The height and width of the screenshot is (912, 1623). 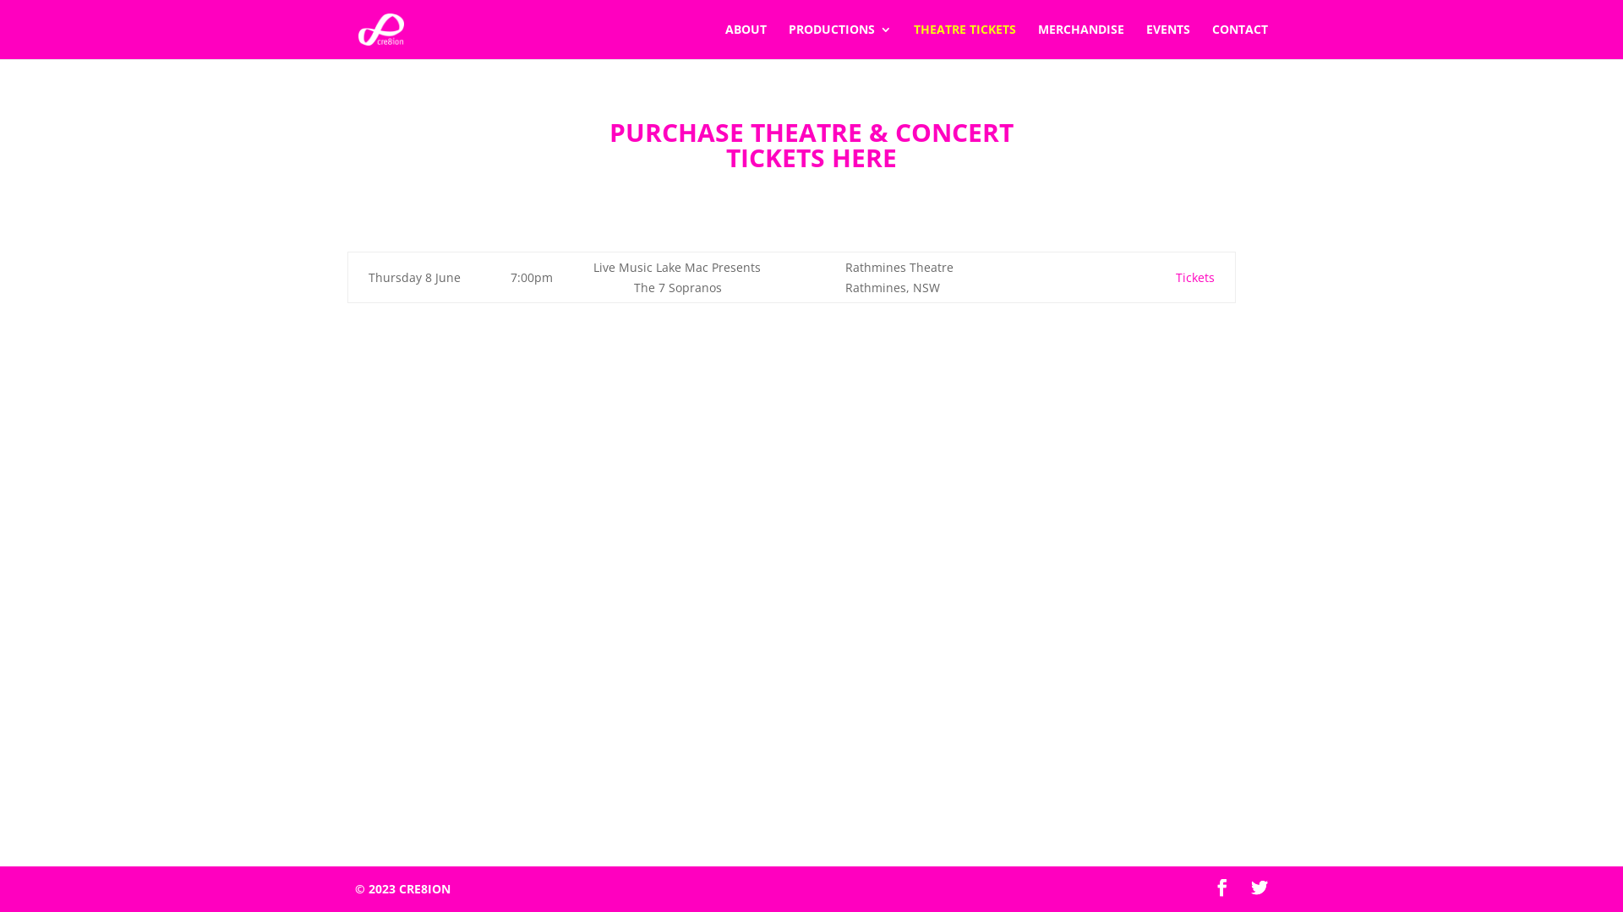 I want to click on Tickets, so click(x=1195, y=277).